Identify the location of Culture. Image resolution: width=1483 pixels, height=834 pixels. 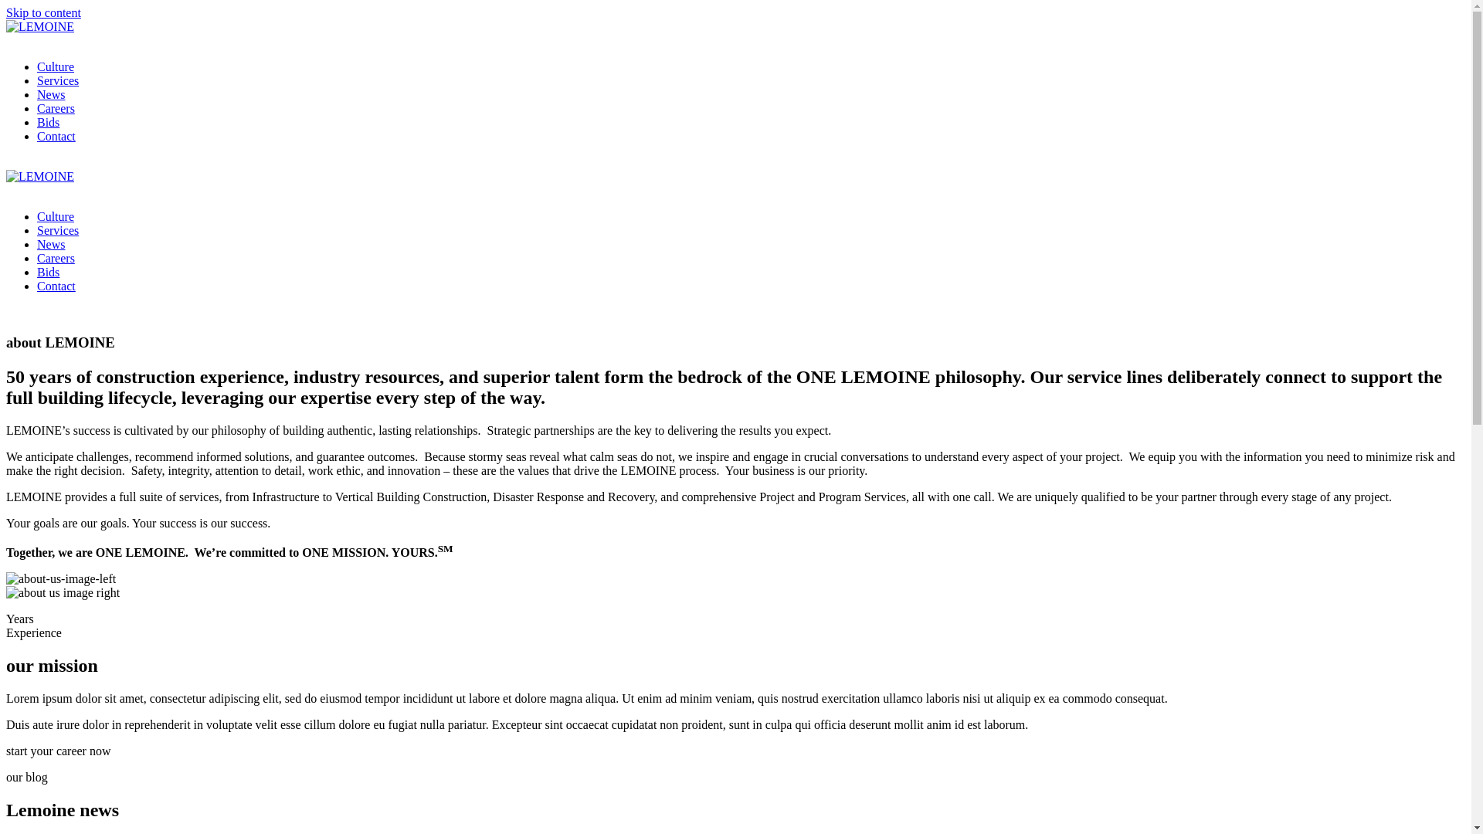
(751, 217).